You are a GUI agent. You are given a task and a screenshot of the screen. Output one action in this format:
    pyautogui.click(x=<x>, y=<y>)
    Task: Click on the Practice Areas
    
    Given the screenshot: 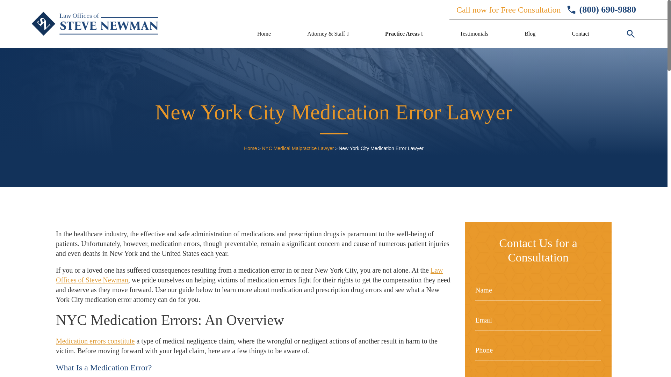 What is the action you would take?
    pyautogui.click(x=403, y=34)
    